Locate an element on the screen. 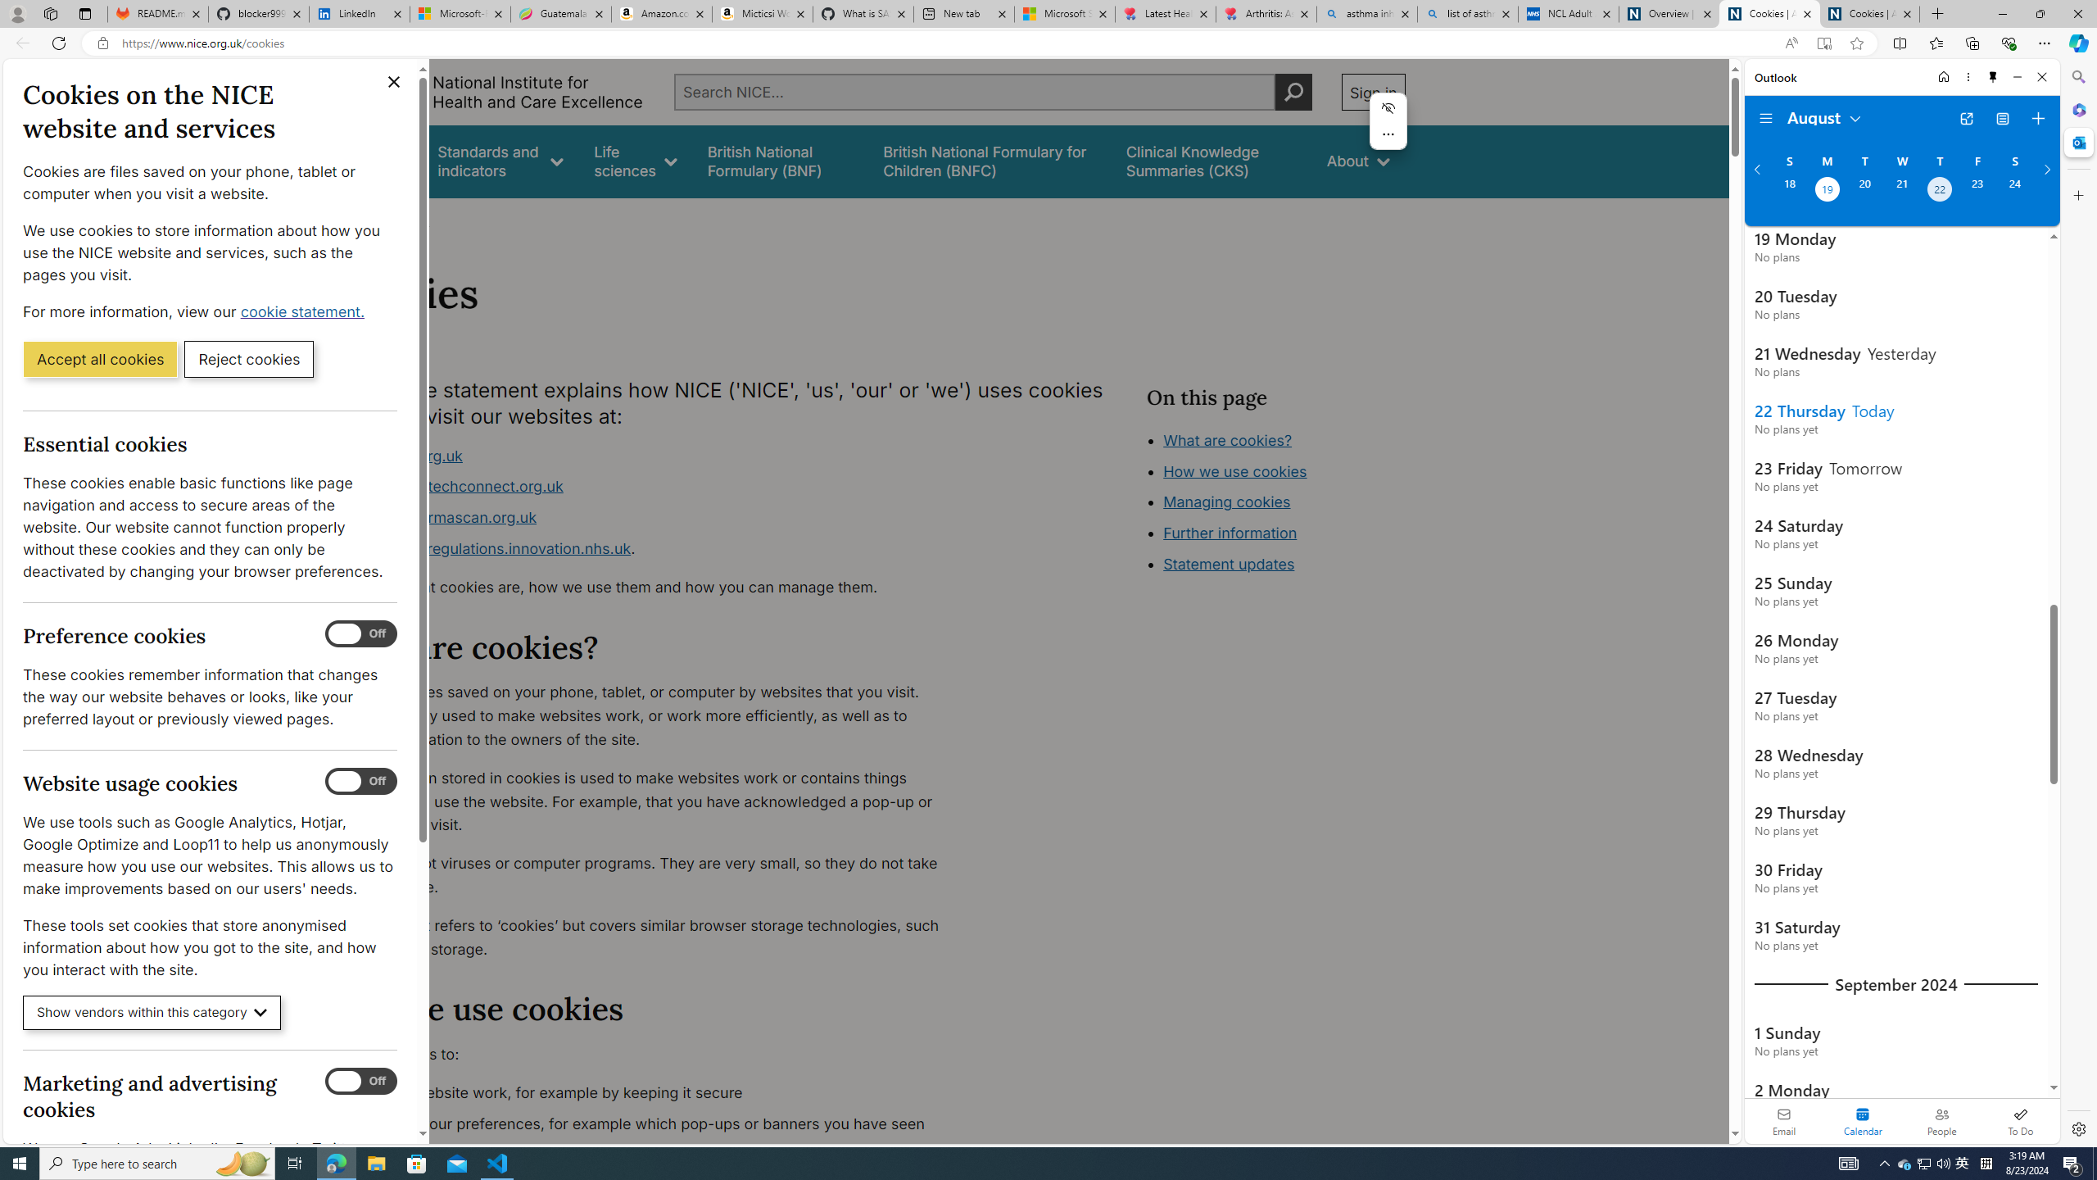 The width and height of the screenshot is (2097, 1180). Reject cookies is located at coordinates (249, 358).